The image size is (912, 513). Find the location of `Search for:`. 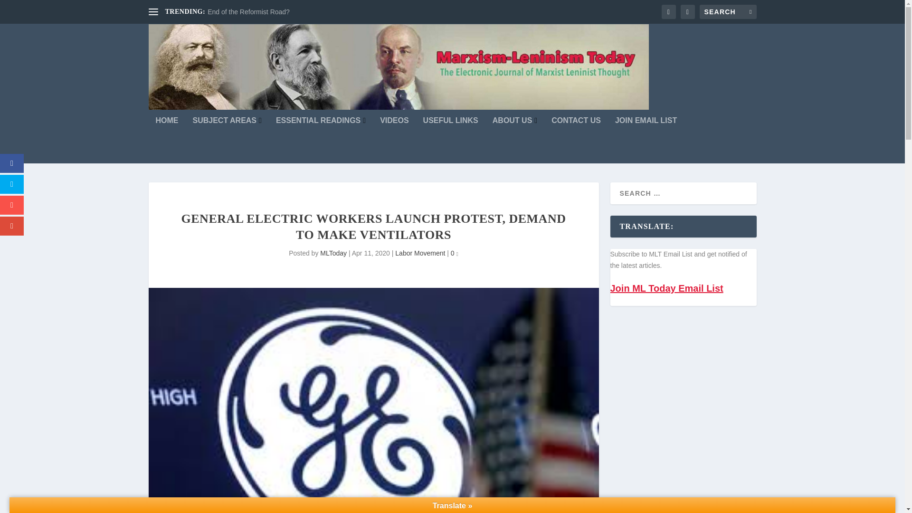

Search for: is located at coordinates (728, 11).